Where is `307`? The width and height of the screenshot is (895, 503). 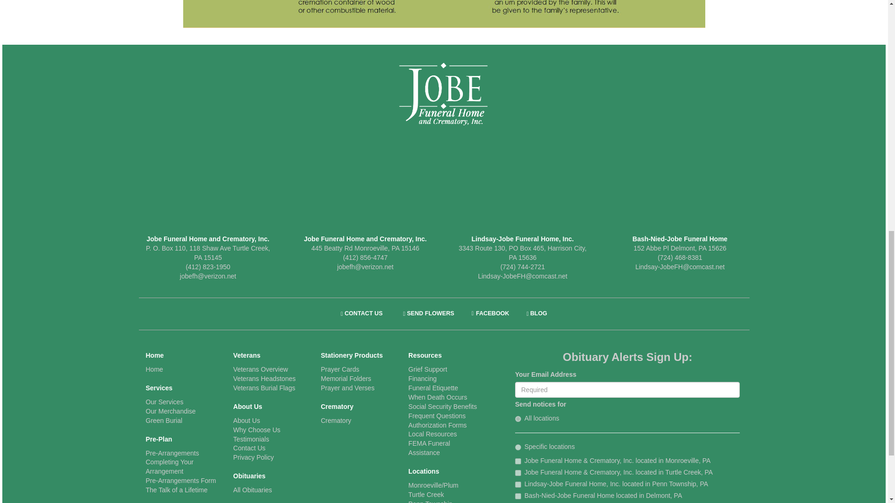
307 is located at coordinates (518, 496).